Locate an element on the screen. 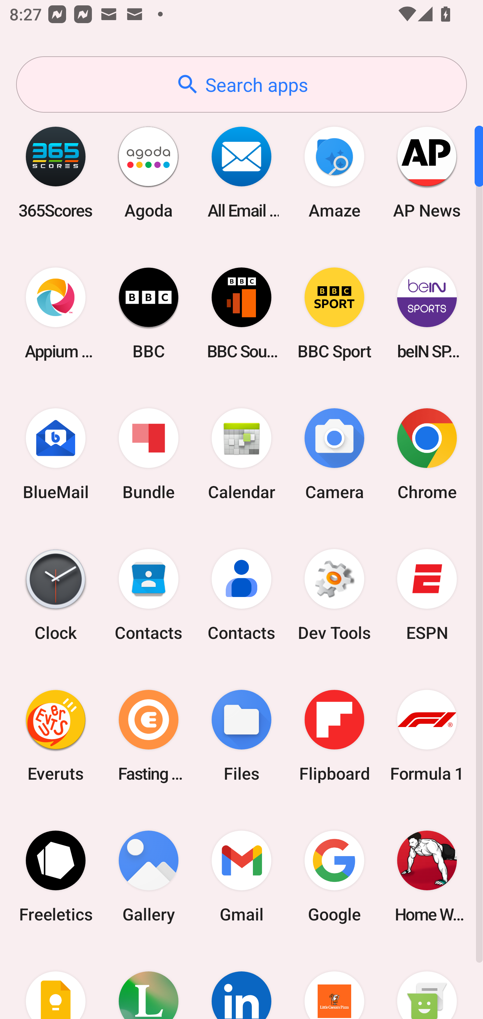  Clock is located at coordinates (56, 595).